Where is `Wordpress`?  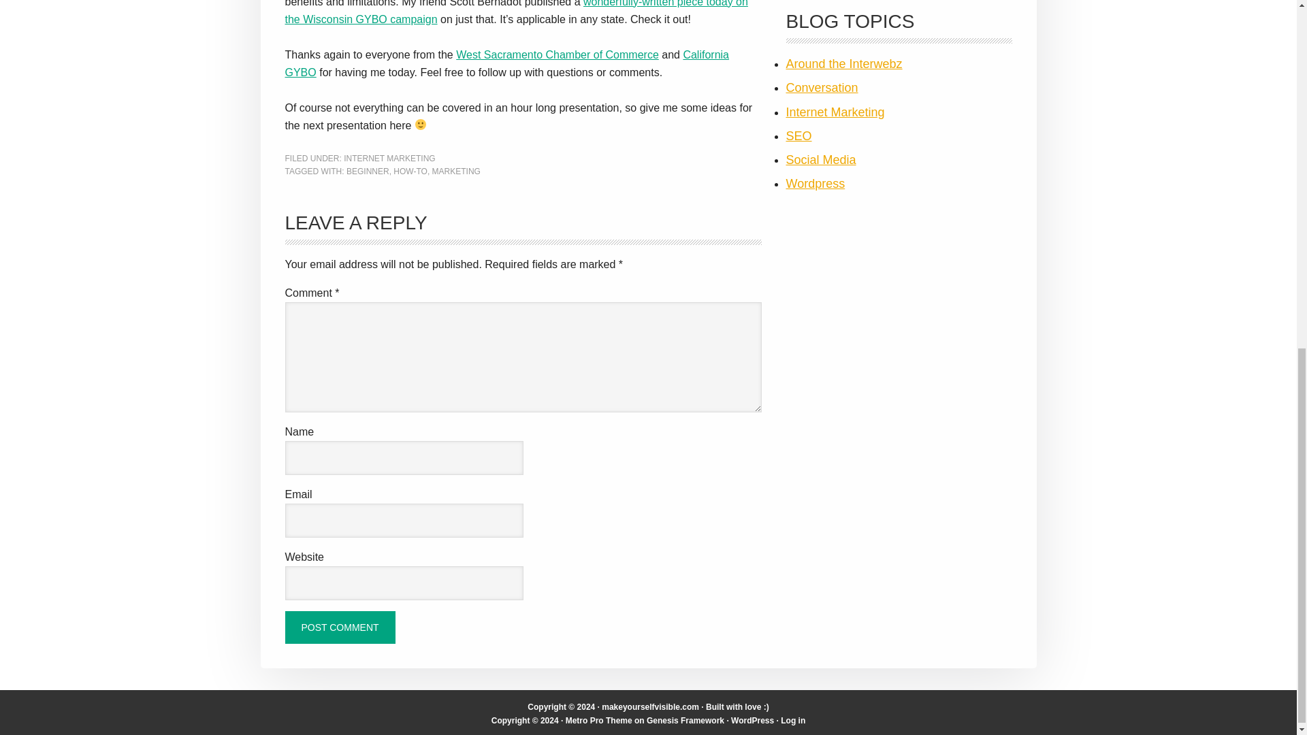
Wordpress is located at coordinates (814, 184).